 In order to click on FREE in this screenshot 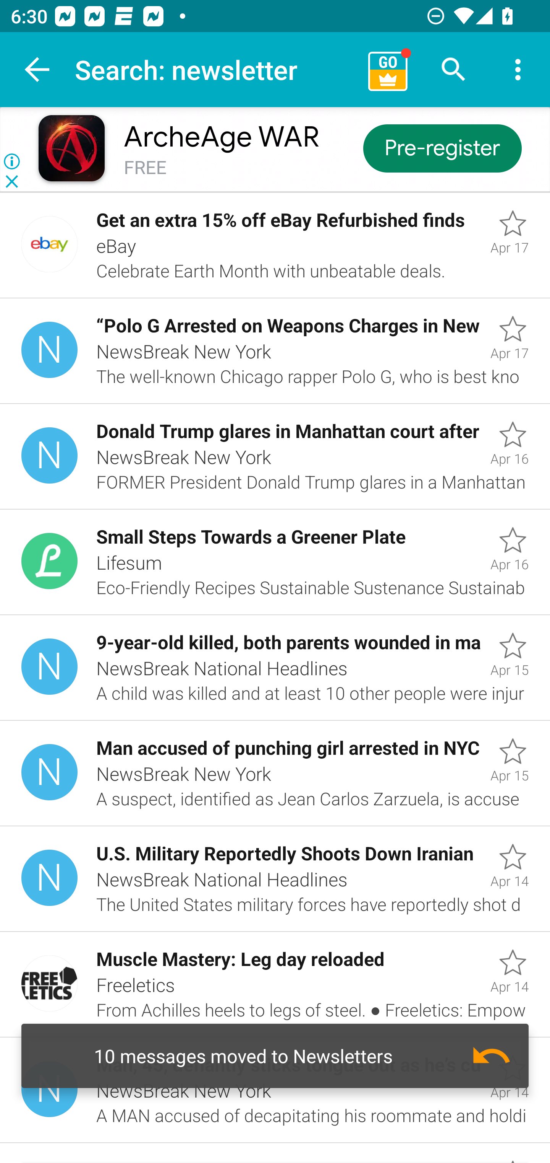, I will do `click(145, 168)`.